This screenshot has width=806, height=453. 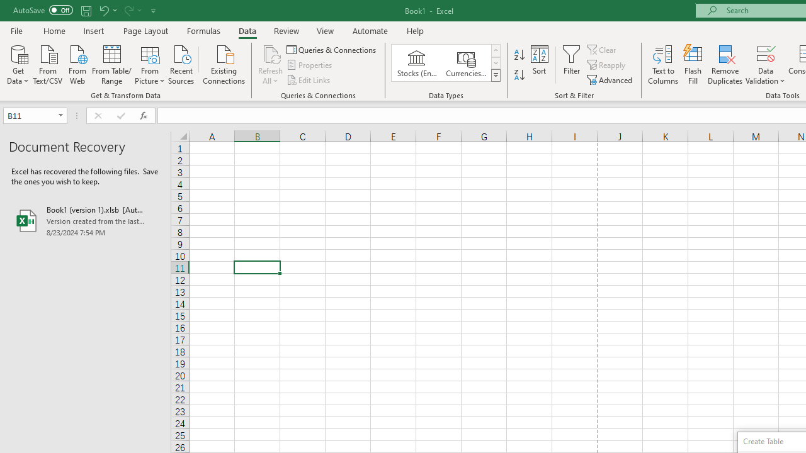 What do you see at coordinates (519, 75) in the screenshot?
I see `Sort Z to A` at bounding box center [519, 75].